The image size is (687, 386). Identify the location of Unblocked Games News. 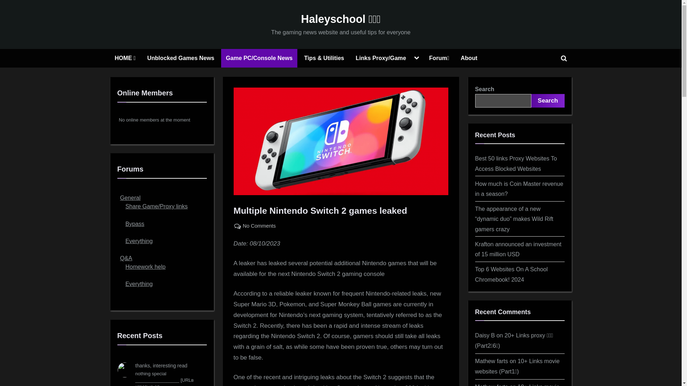
(181, 58).